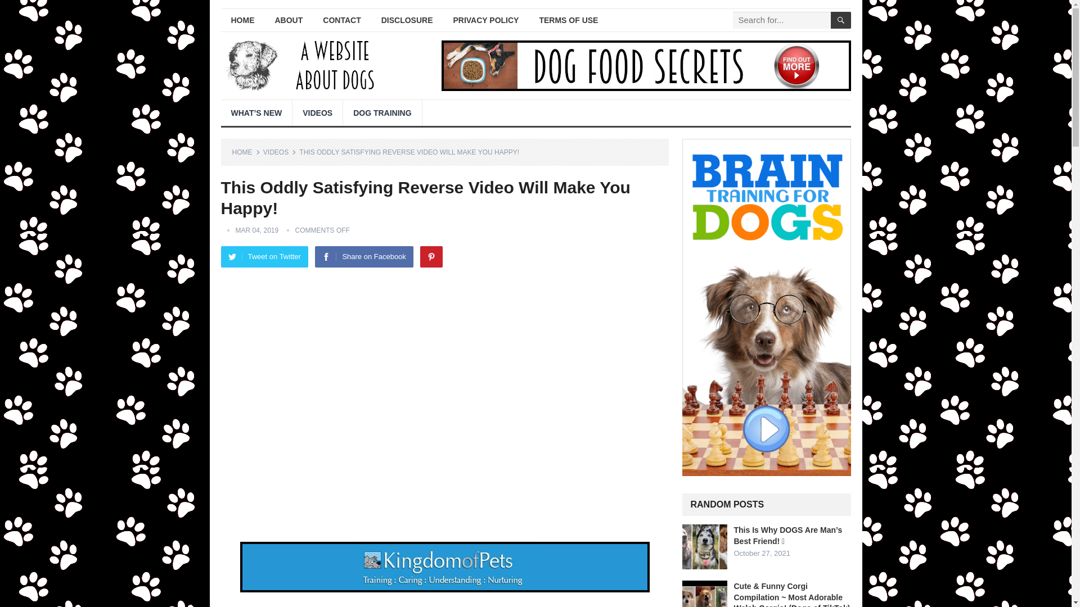 The width and height of the screenshot is (1080, 607). What do you see at coordinates (407, 20) in the screenshot?
I see `DISCLOSURE` at bounding box center [407, 20].